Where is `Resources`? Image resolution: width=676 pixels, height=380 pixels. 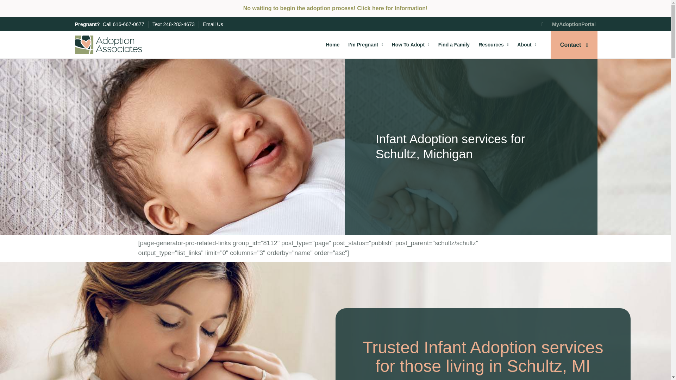
Resources is located at coordinates (493, 44).